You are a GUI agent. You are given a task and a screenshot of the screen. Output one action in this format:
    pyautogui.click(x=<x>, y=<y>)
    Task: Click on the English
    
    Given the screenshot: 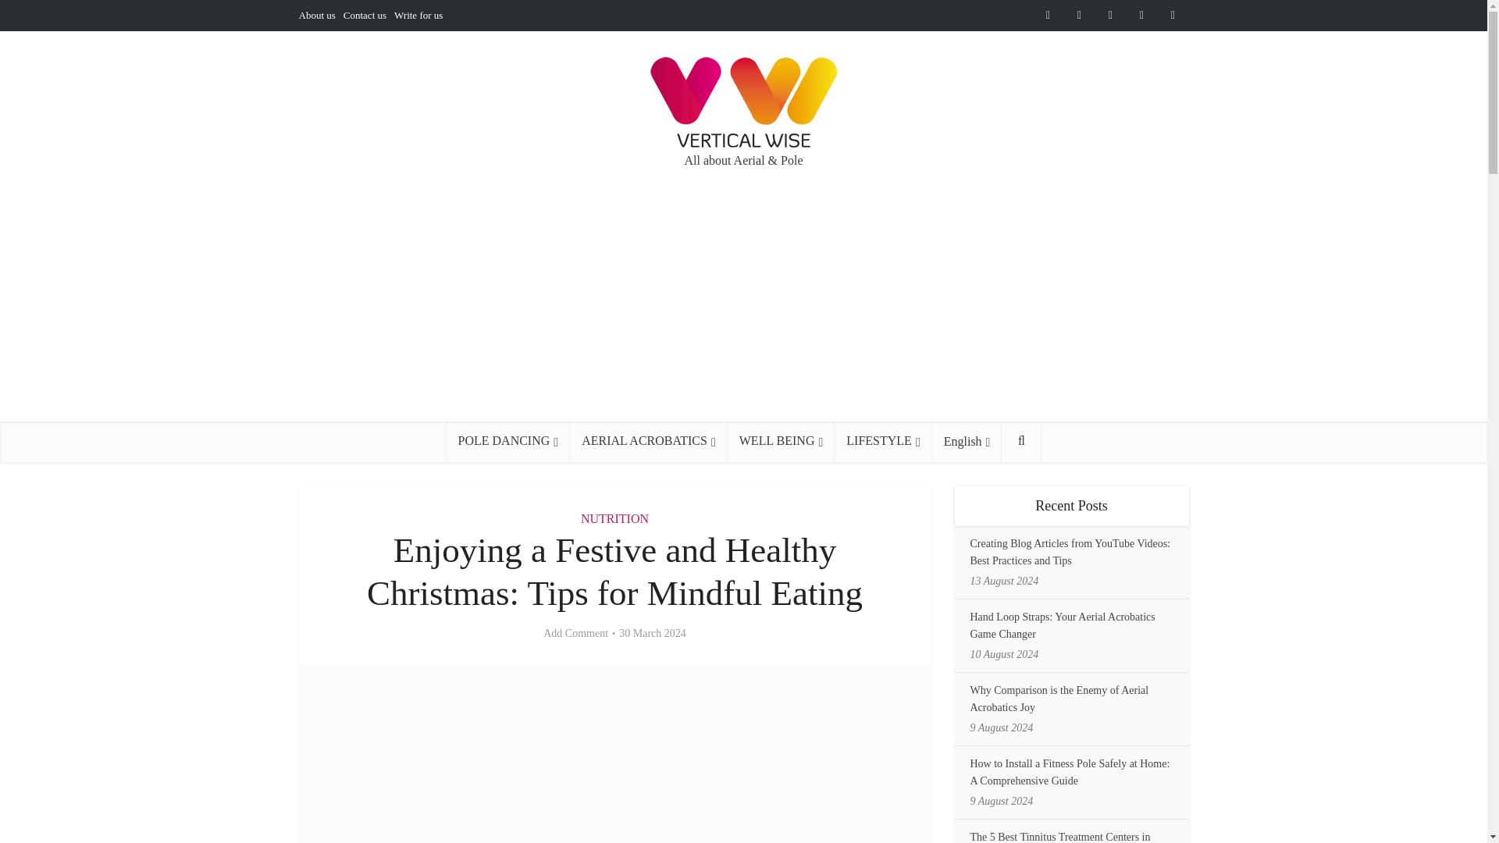 What is the action you would take?
    pyautogui.click(x=967, y=442)
    